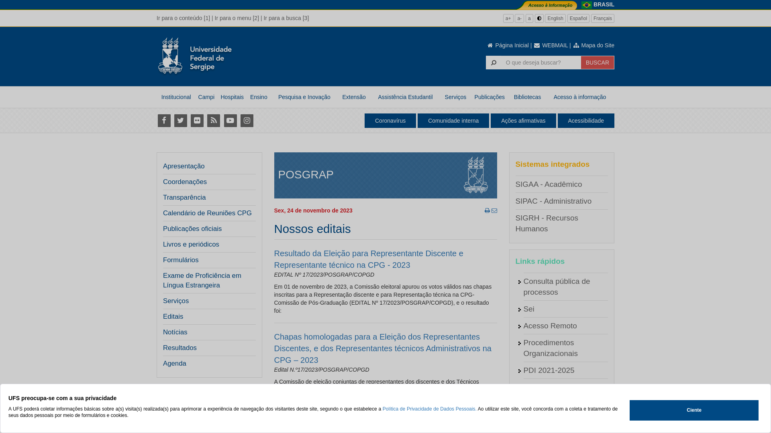  What do you see at coordinates (286, 18) in the screenshot?
I see `Ir para a busca [3]` at bounding box center [286, 18].